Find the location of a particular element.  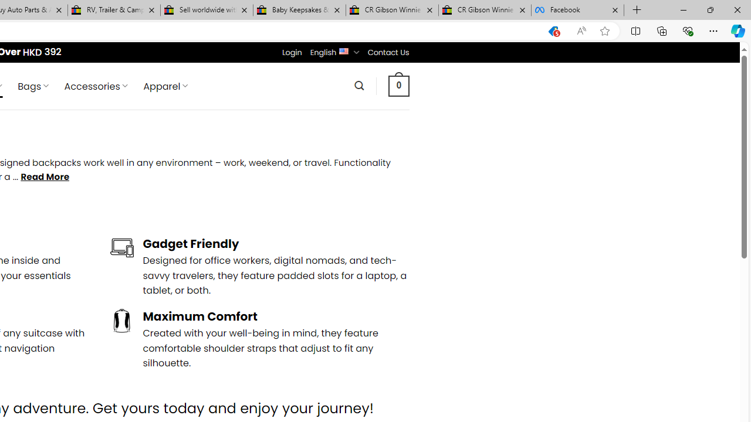

This site has coupons! Shopping in Microsoft Edge, 5 is located at coordinates (553, 31).